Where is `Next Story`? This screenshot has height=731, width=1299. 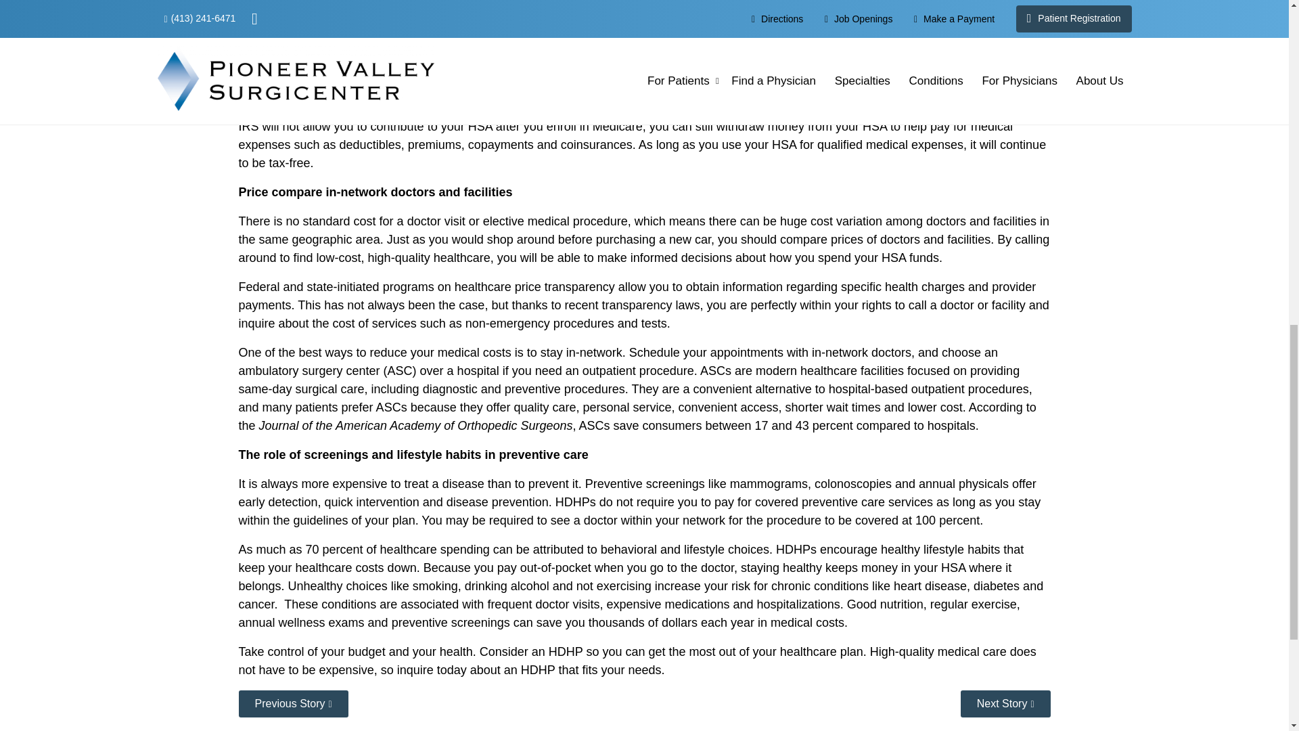 Next Story is located at coordinates (1005, 703).